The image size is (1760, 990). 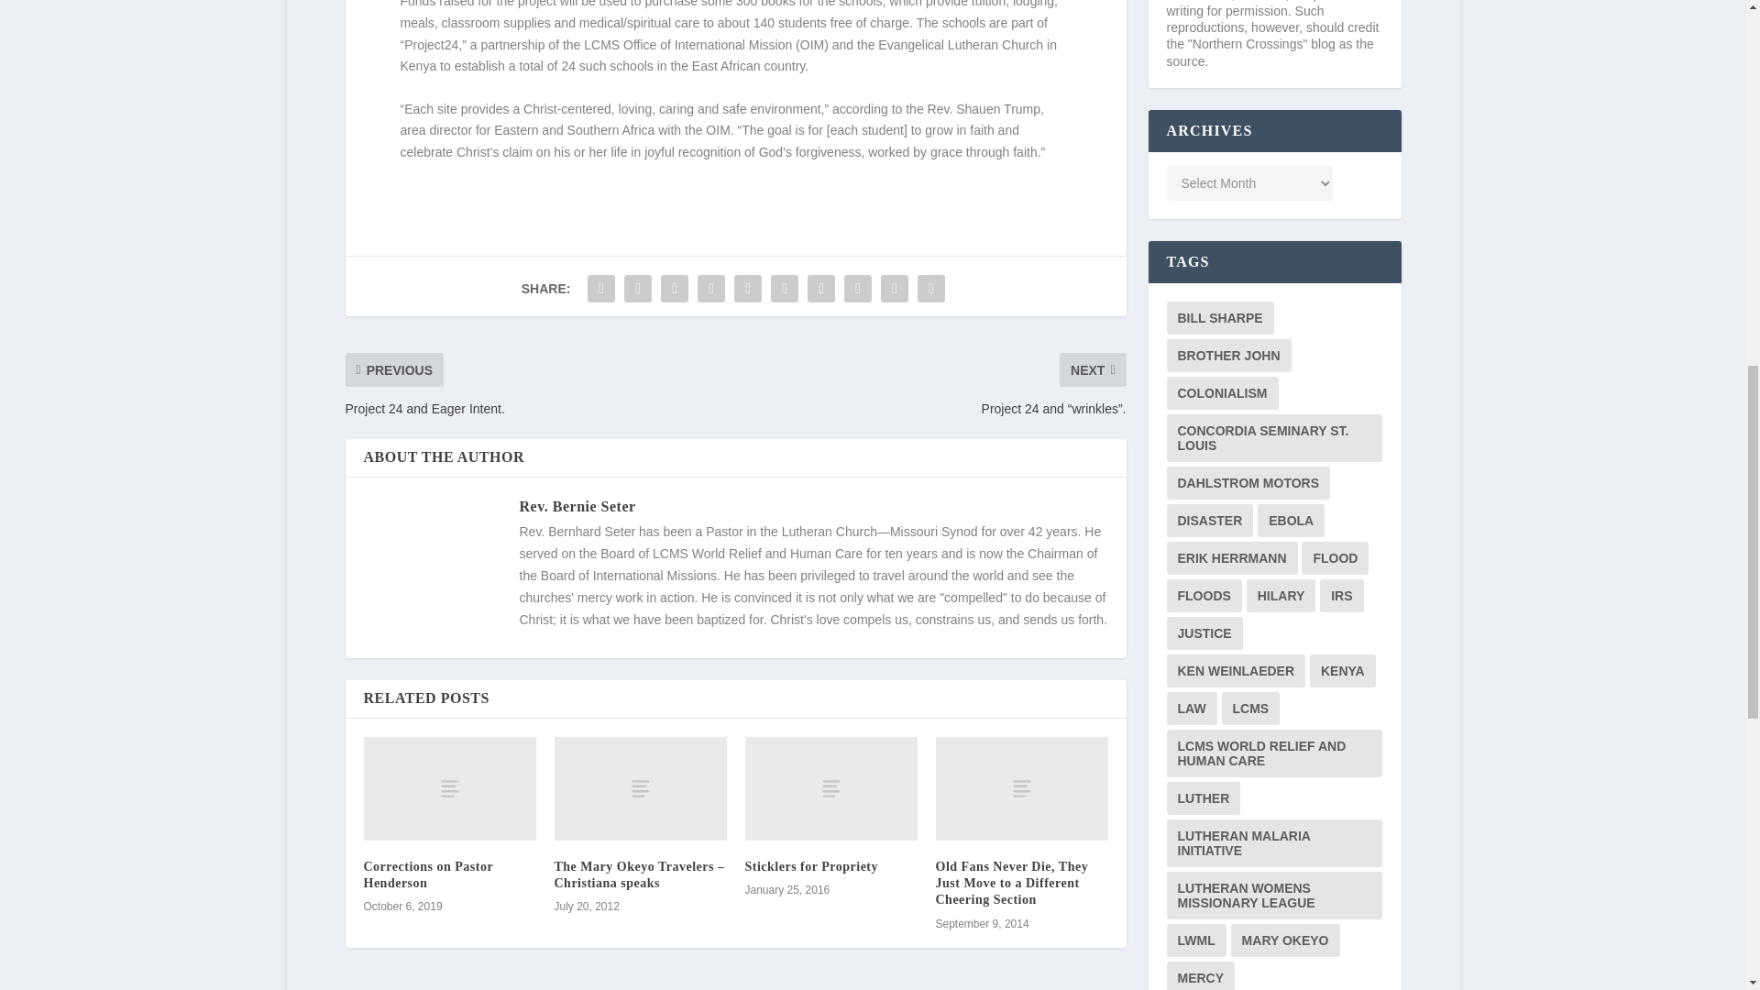 I want to click on Sticklers for Propriety, so click(x=811, y=866).